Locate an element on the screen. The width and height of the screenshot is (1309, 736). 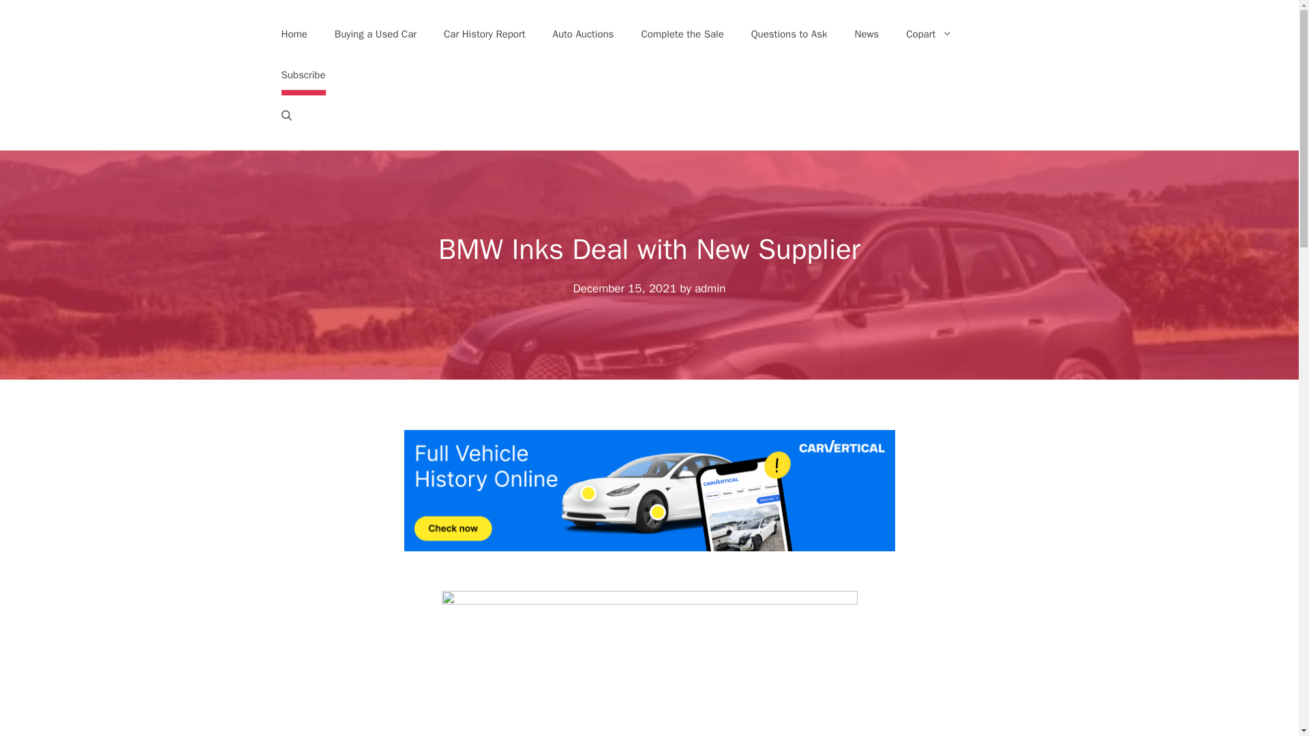
News is located at coordinates (867, 34).